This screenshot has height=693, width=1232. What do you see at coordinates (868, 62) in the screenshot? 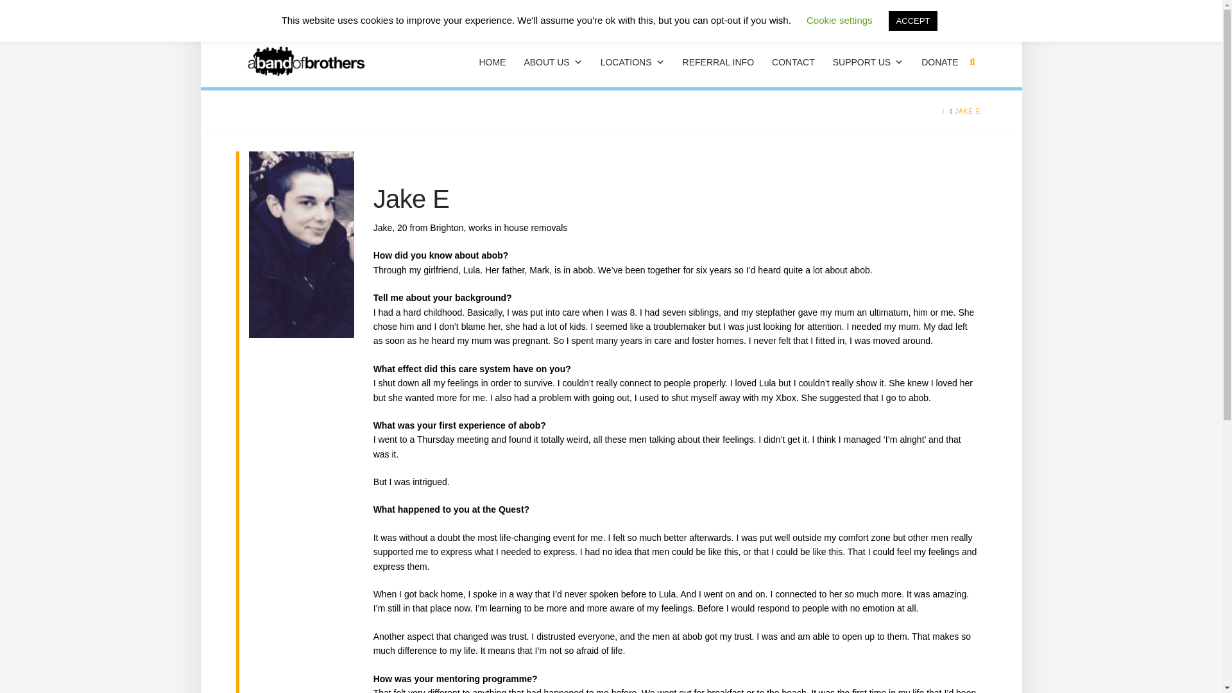
I see `SUPPORT US` at bounding box center [868, 62].